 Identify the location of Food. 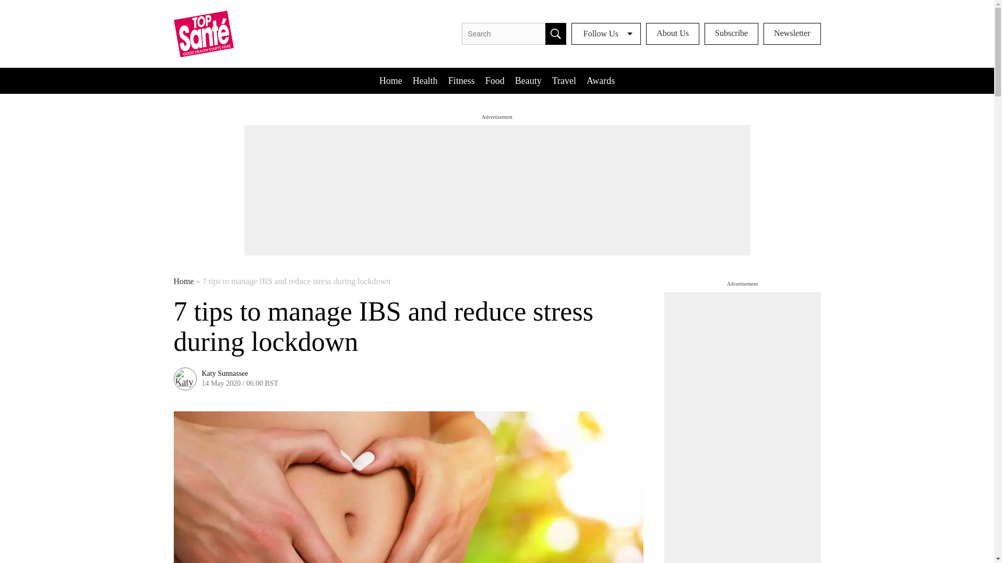
(495, 80).